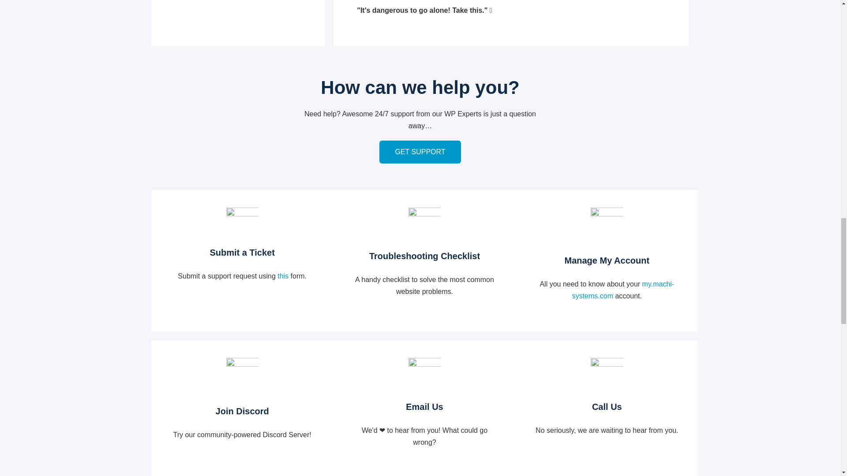 This screenshot has width=847, height=476. Describe the element at coordinates (623, 290) in the screenshot. I see `my.machi-systems.com` at that location.